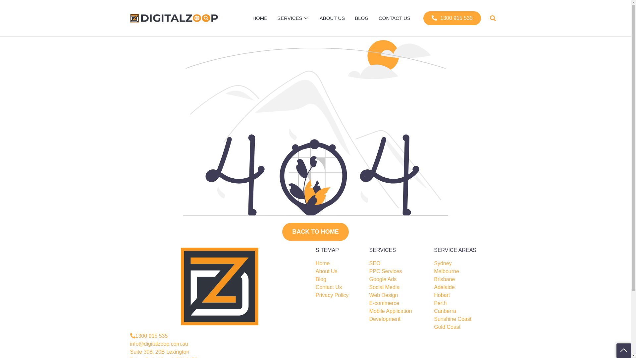 The image size is (636, 358). I want to click on HOME, so click(260, 18).